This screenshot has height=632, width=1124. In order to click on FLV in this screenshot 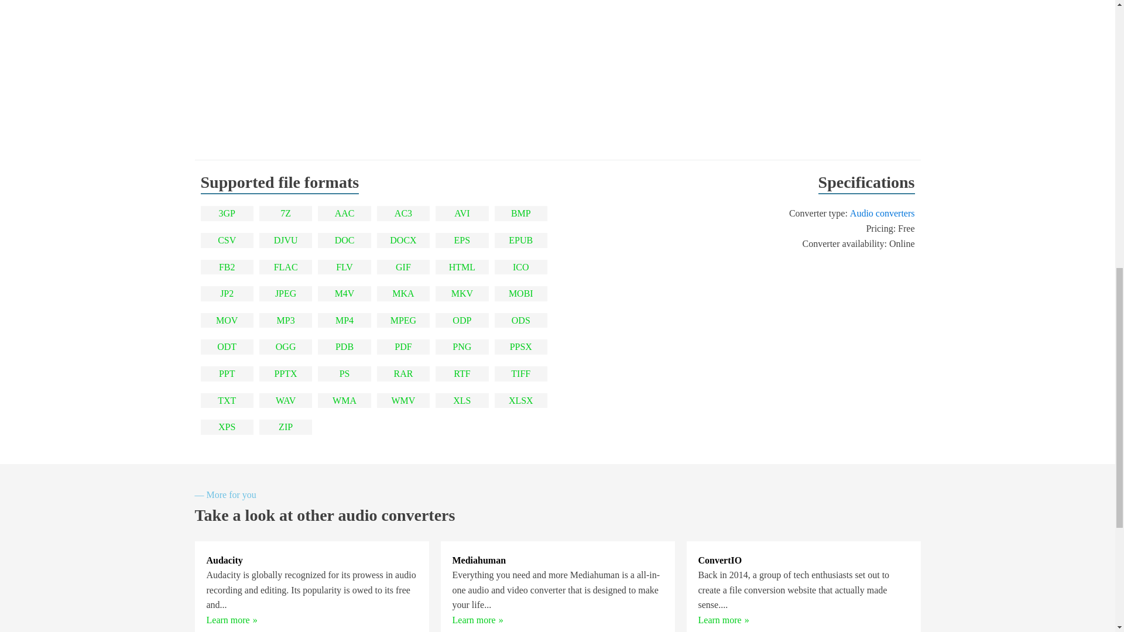, I will do `click(344, 267)`.